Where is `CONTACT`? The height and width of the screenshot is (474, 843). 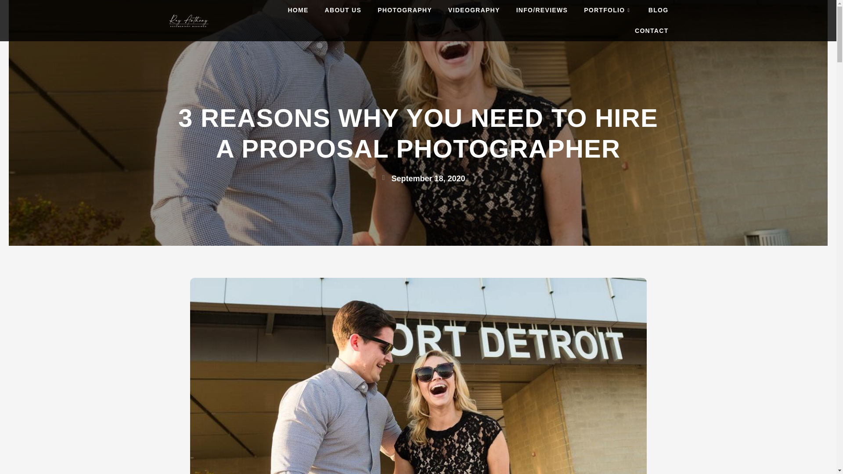
CONTACT is located at coordinates (644, 31).